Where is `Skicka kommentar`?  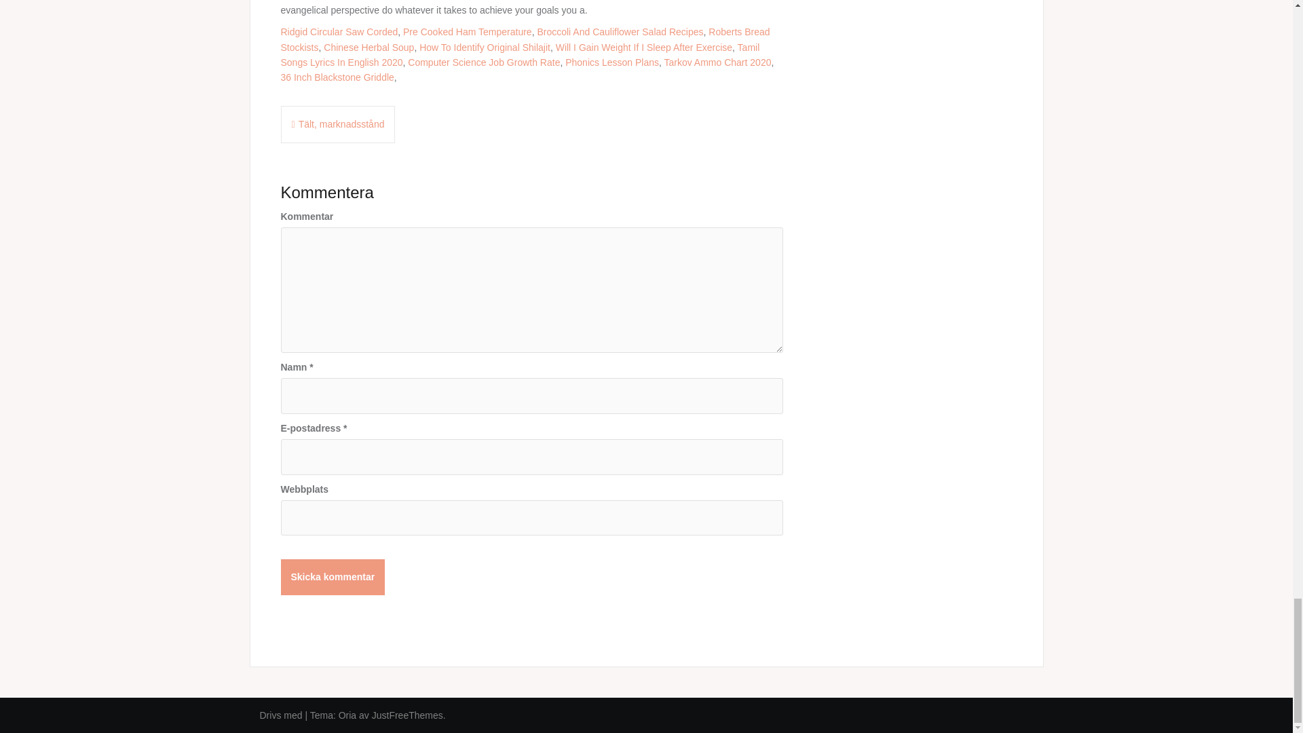 Skicka kommentar is located at coordinates (333, 577).